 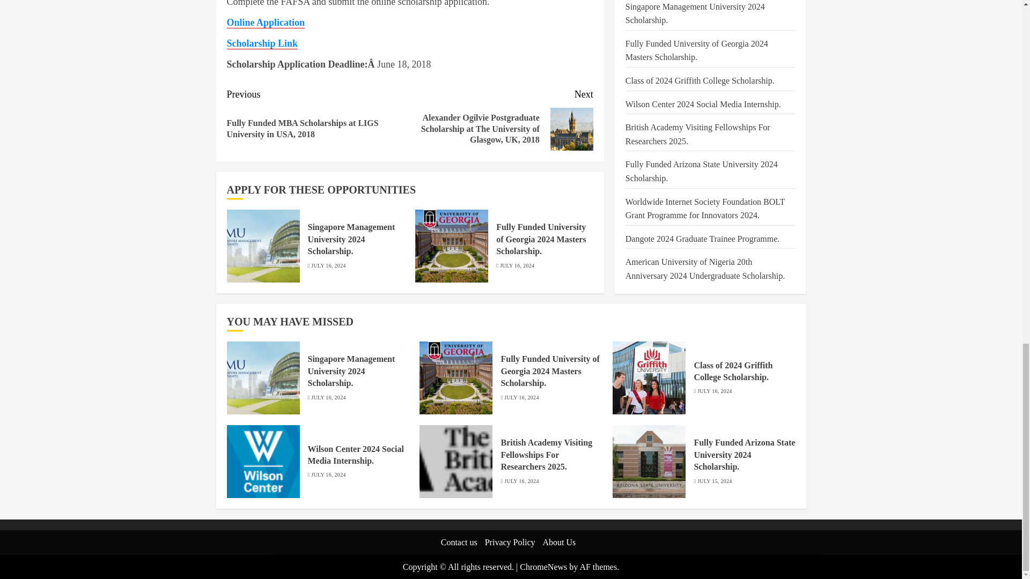 What do you see at coordinates (262, 43) in the screenshot?
I see `Scholarship Link` at bounding box center [262, 43].